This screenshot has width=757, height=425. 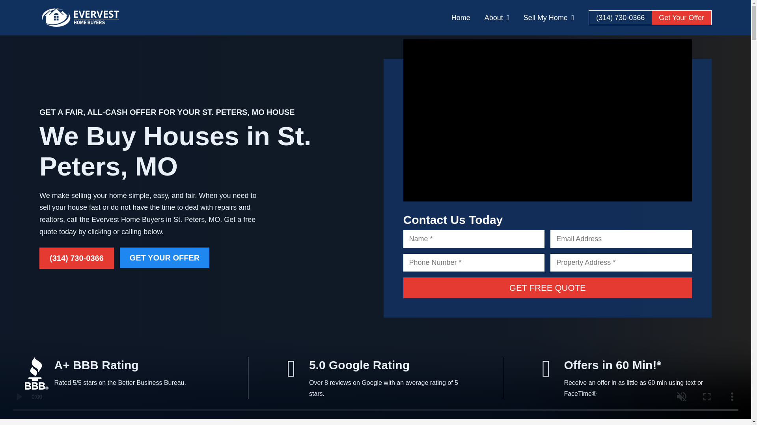 What do you see at coordinates (164, 257) in the screenshot?
I see `GET YOUR OFFER` at bounding box center [164, 257].